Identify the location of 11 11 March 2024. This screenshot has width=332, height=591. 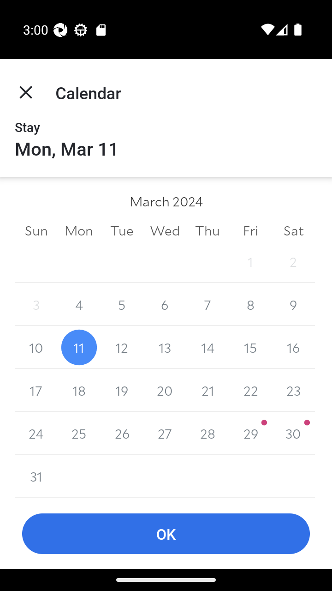
(79, 347).